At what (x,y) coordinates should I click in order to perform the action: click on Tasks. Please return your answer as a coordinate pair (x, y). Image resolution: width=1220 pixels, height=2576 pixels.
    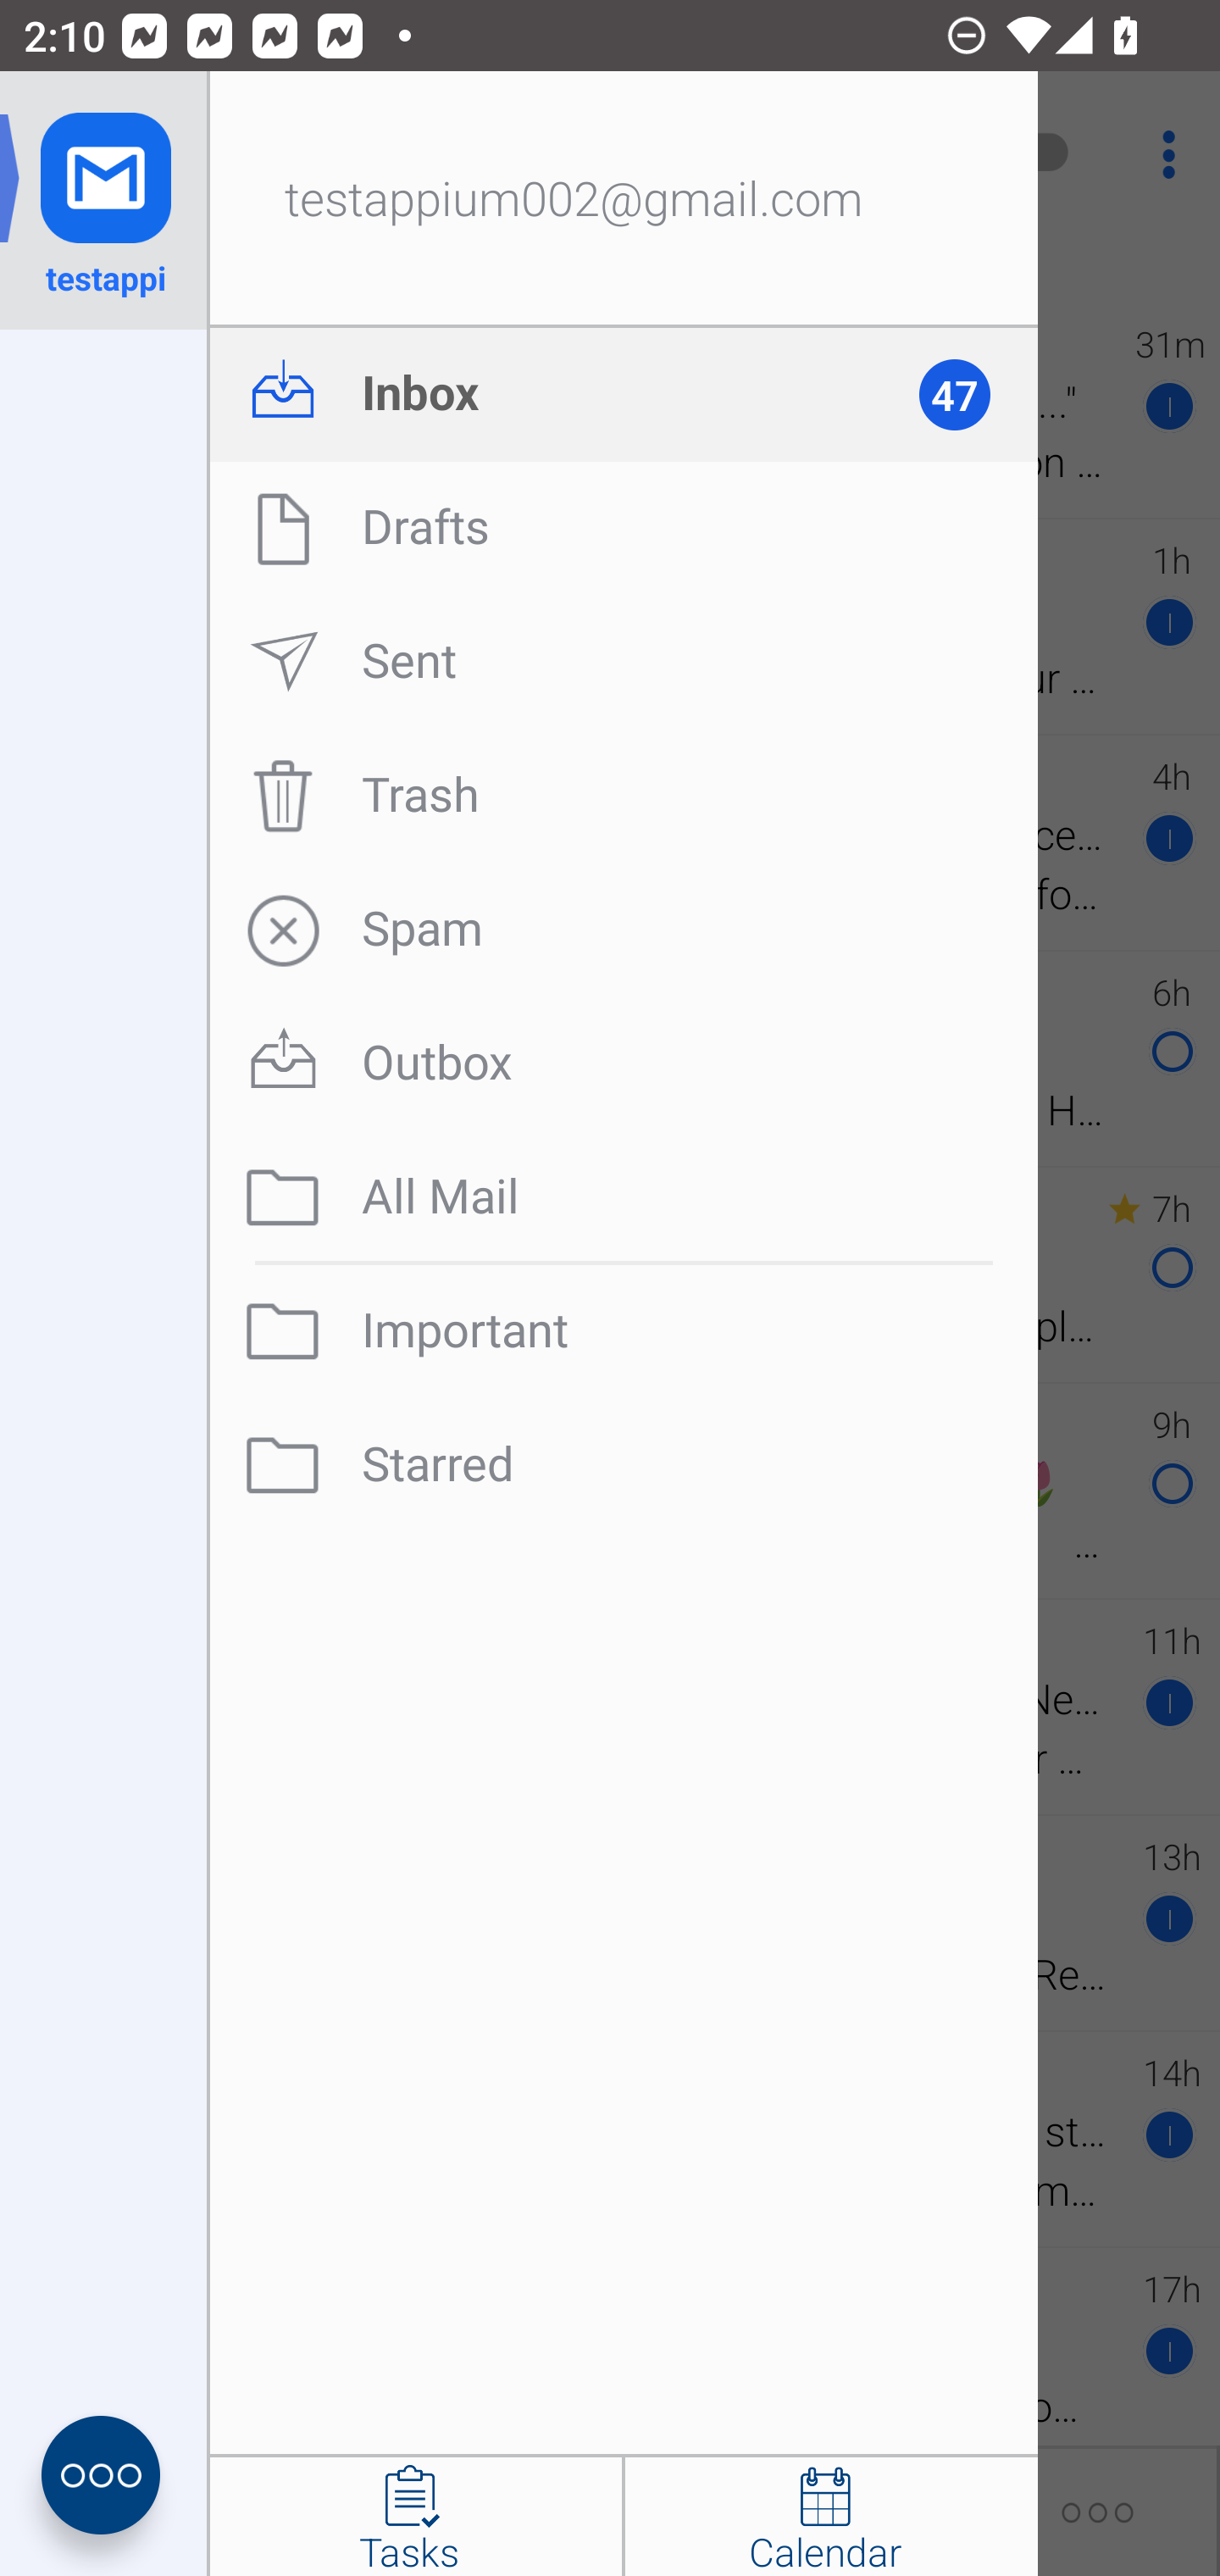
    Looking at the image, I should click on (415, 2517).